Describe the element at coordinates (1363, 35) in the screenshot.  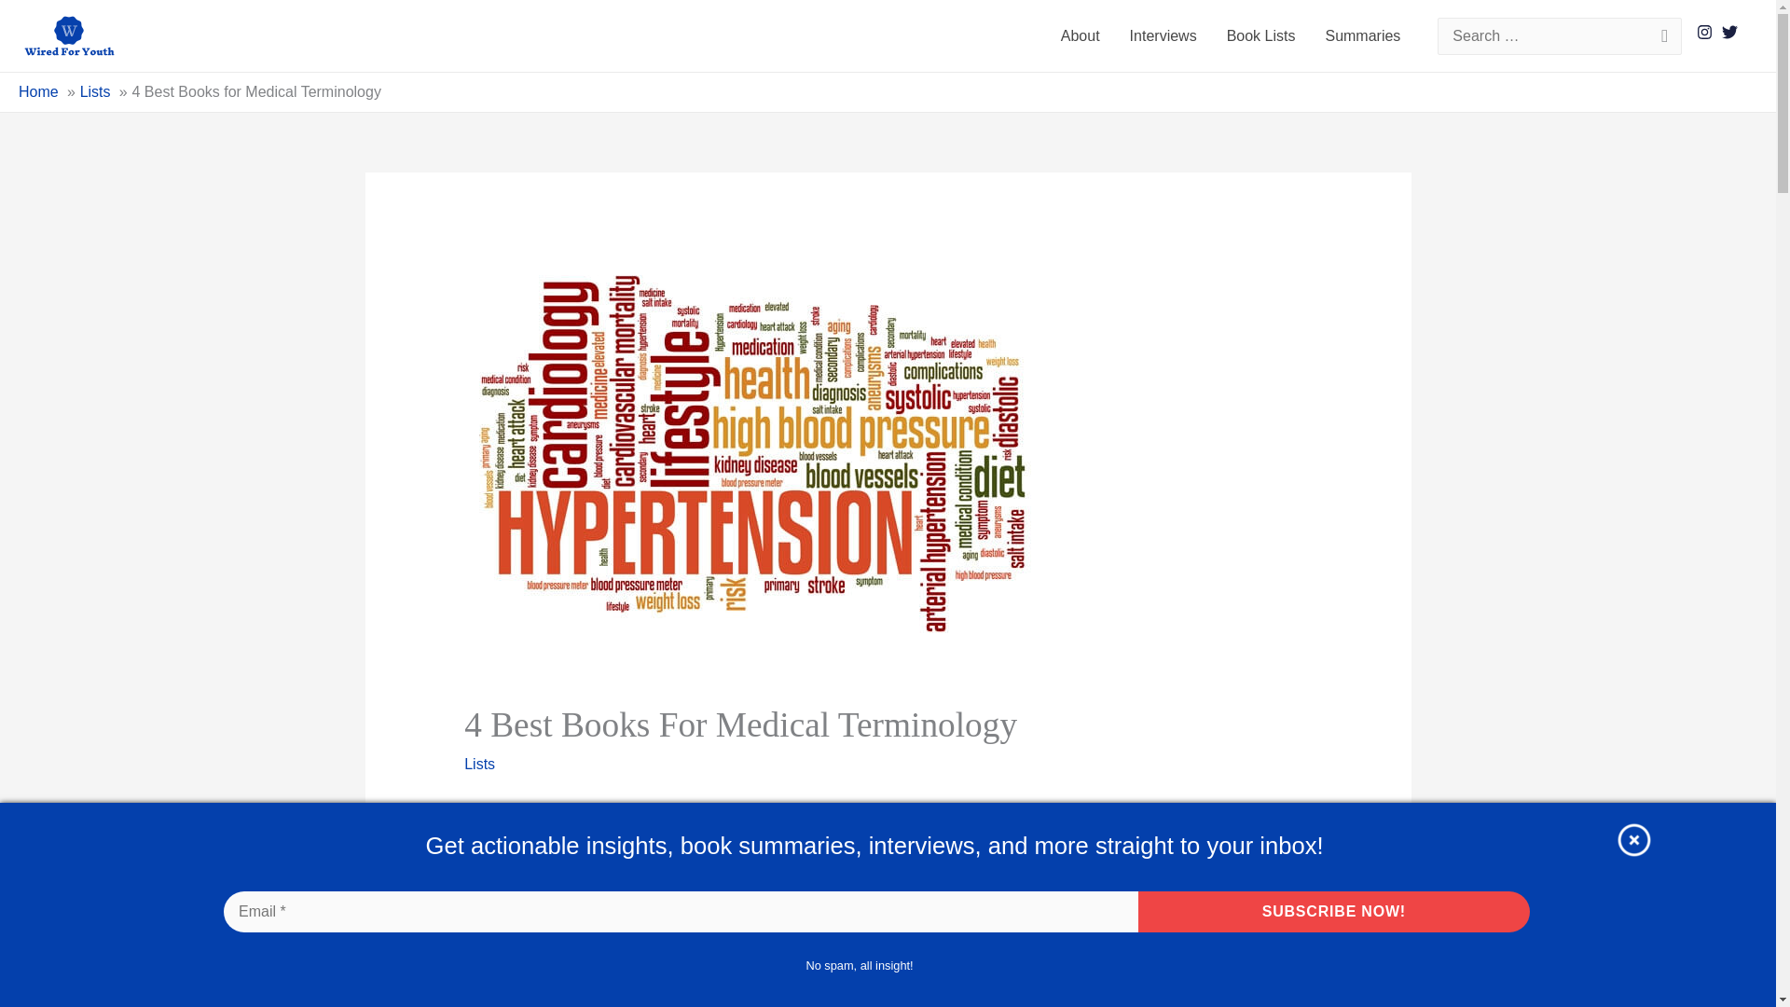
I see `Summaries` at that location.